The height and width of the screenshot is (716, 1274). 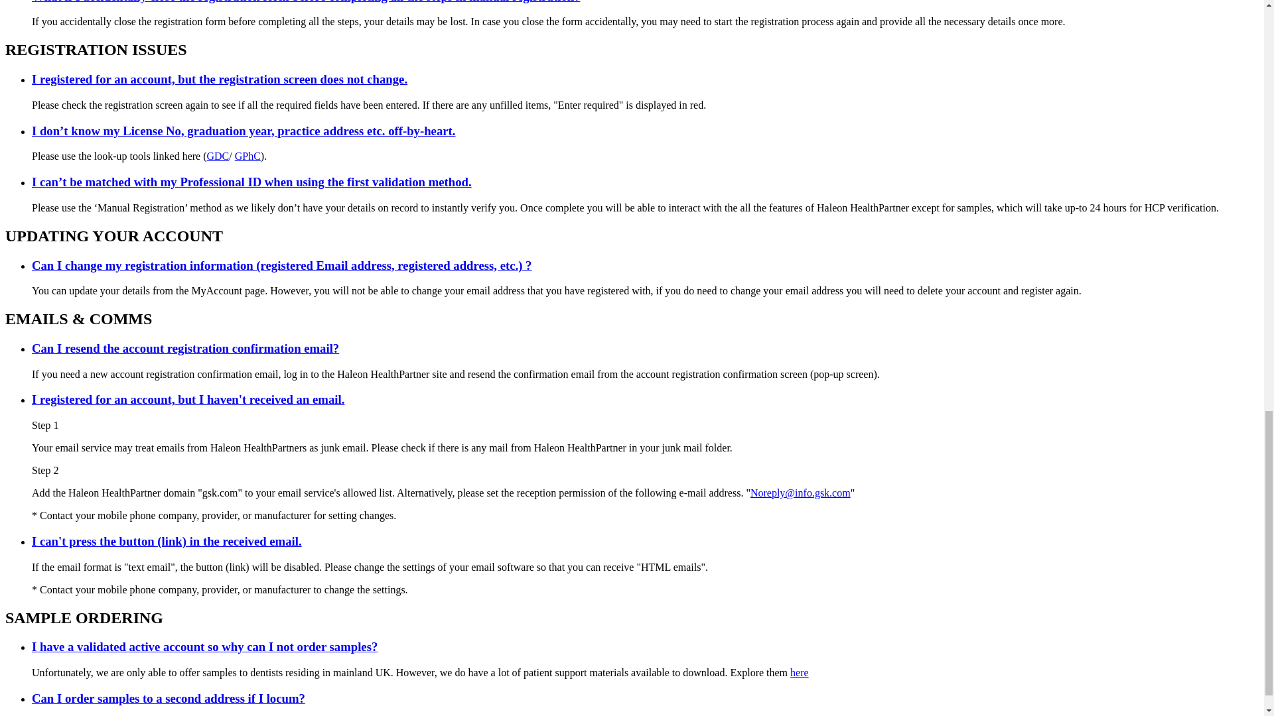 I want to click on Can I resend the account registration confirmation email?, so click(x=185, y=348).